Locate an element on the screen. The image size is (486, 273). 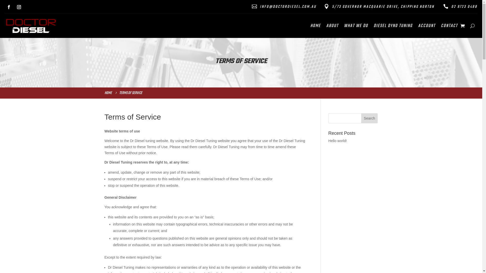
HOME is located at coordinates (109, 93).